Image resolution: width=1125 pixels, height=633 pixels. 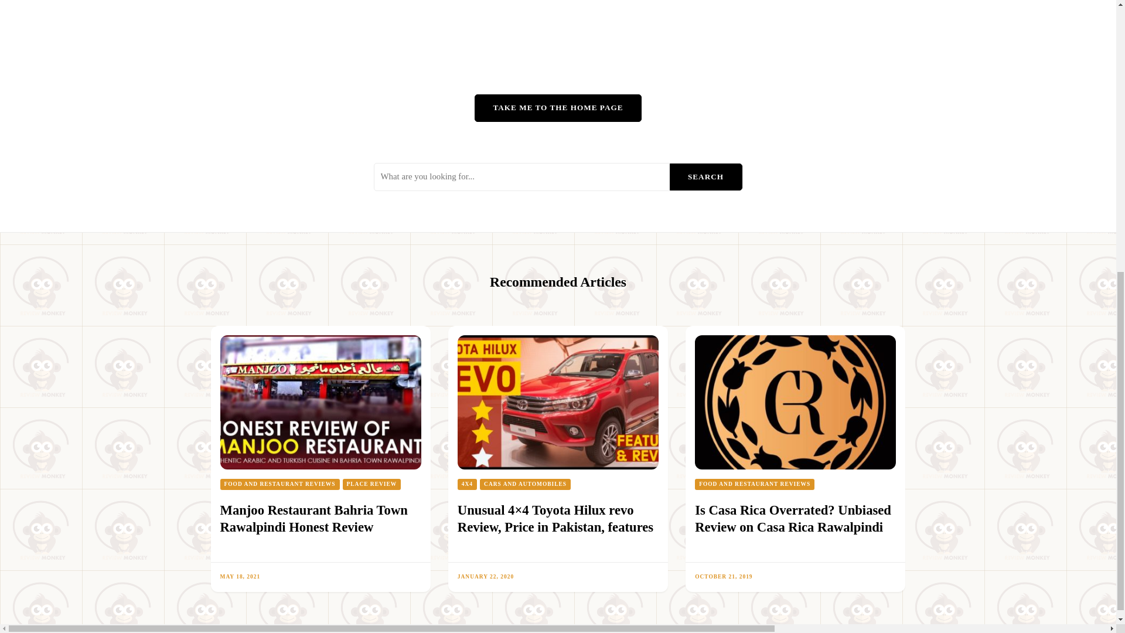 What do you see at coordinates (280, 484) in the screenshot?
I see `FOOD AND RESTAURANT REVIEWS` at bounding box center [280, 484].